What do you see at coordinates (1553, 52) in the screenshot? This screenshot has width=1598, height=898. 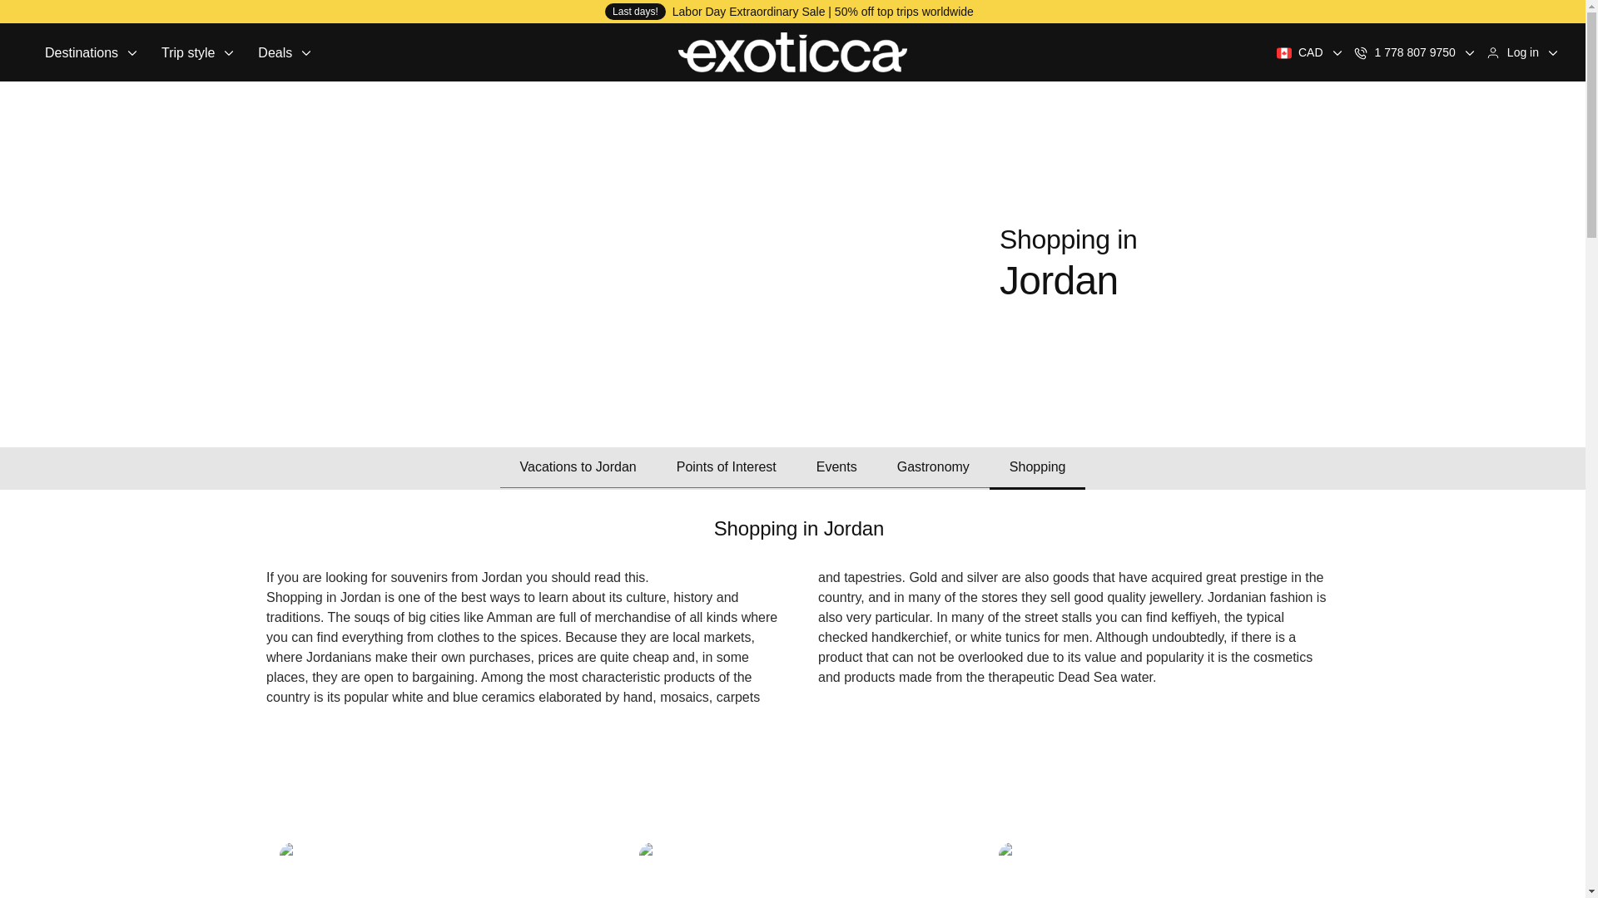 I see `arrow-icon` at bounding box center [1553, 52].